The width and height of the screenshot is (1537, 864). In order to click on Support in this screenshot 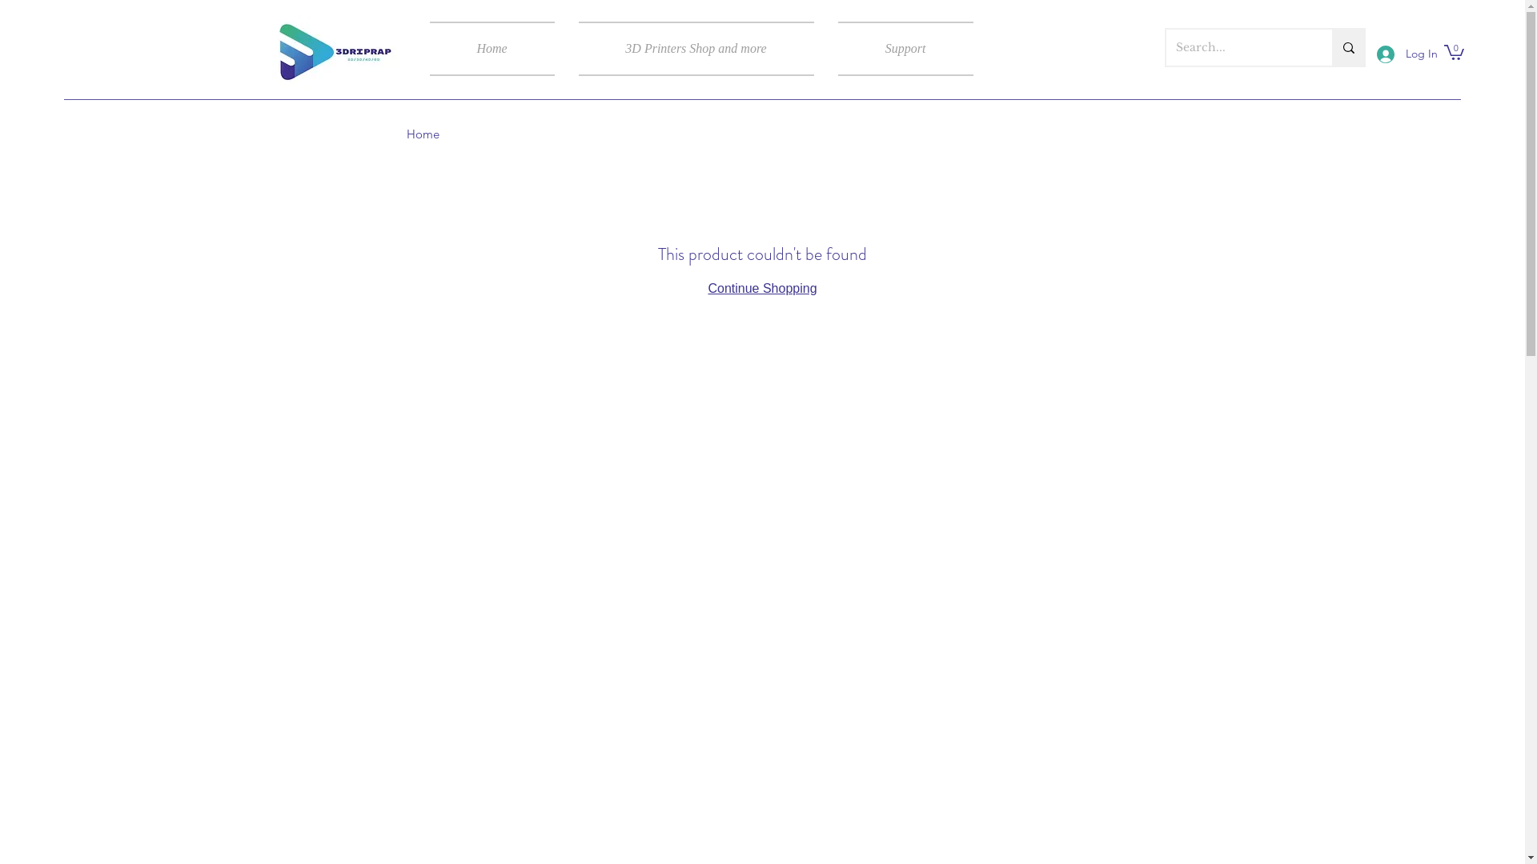, I will do `click(900, 49)`.